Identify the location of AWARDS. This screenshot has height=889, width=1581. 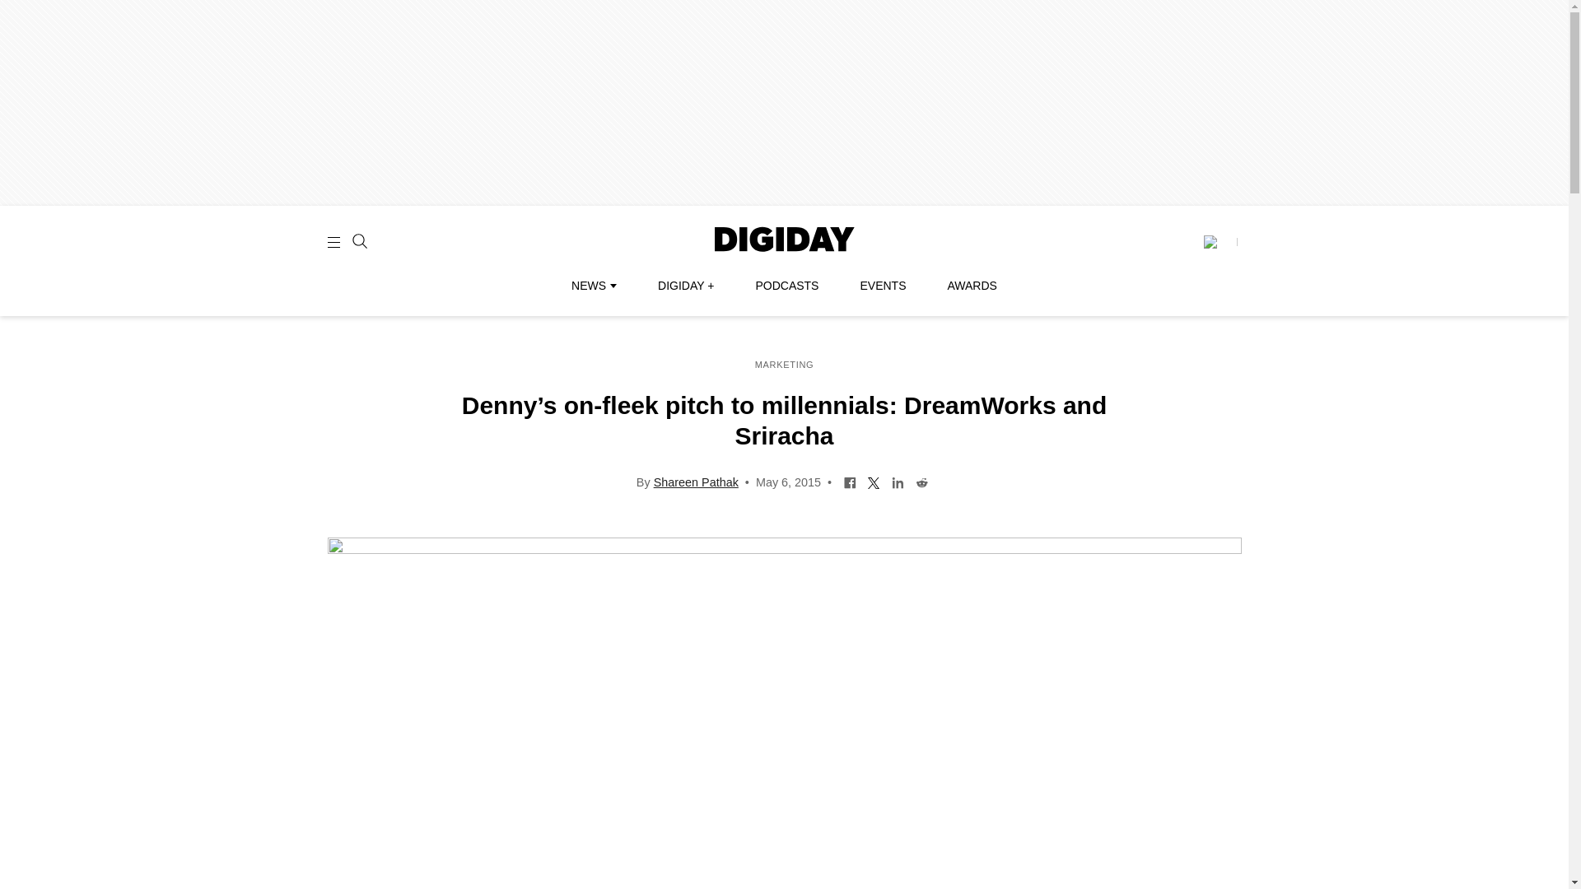
(972, 286).